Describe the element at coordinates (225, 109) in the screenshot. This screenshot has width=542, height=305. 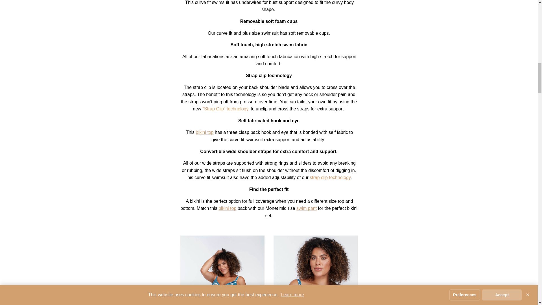
I see `Artesands Curve Plus Size Strap Clip Technology Swimwear` at that location.